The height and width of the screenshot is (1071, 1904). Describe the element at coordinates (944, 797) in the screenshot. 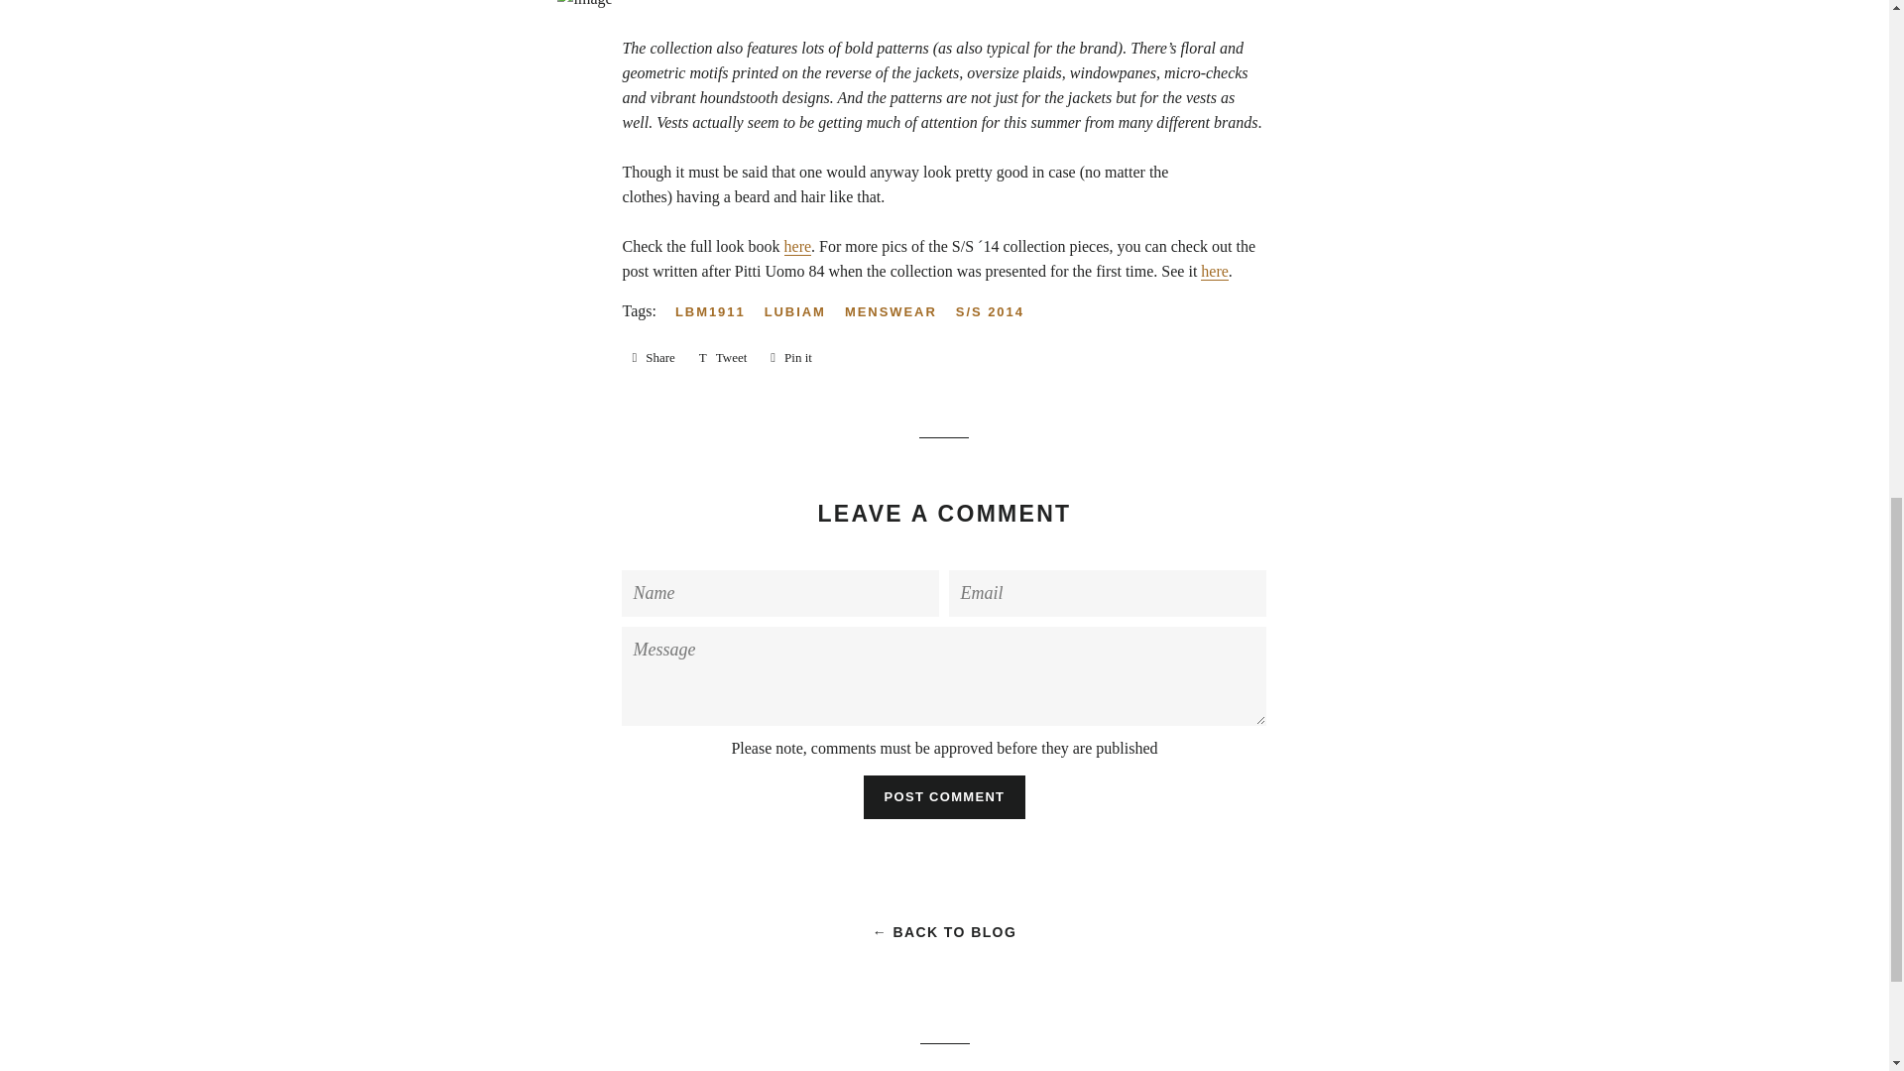

I see `Post comment` at that location.